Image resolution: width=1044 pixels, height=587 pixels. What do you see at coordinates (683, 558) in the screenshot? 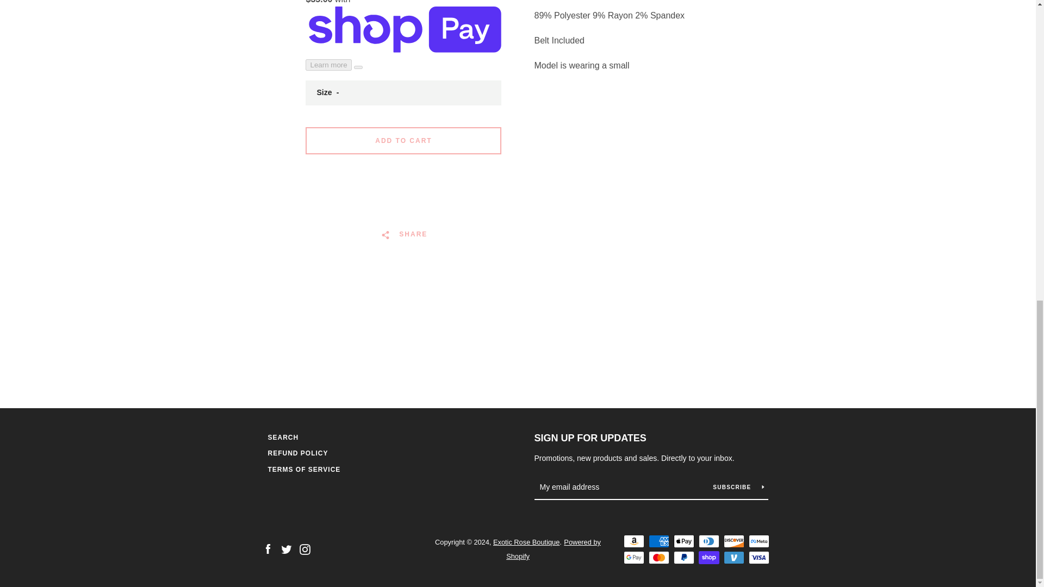
I see `PayPal` at bounding box center [683, 558].